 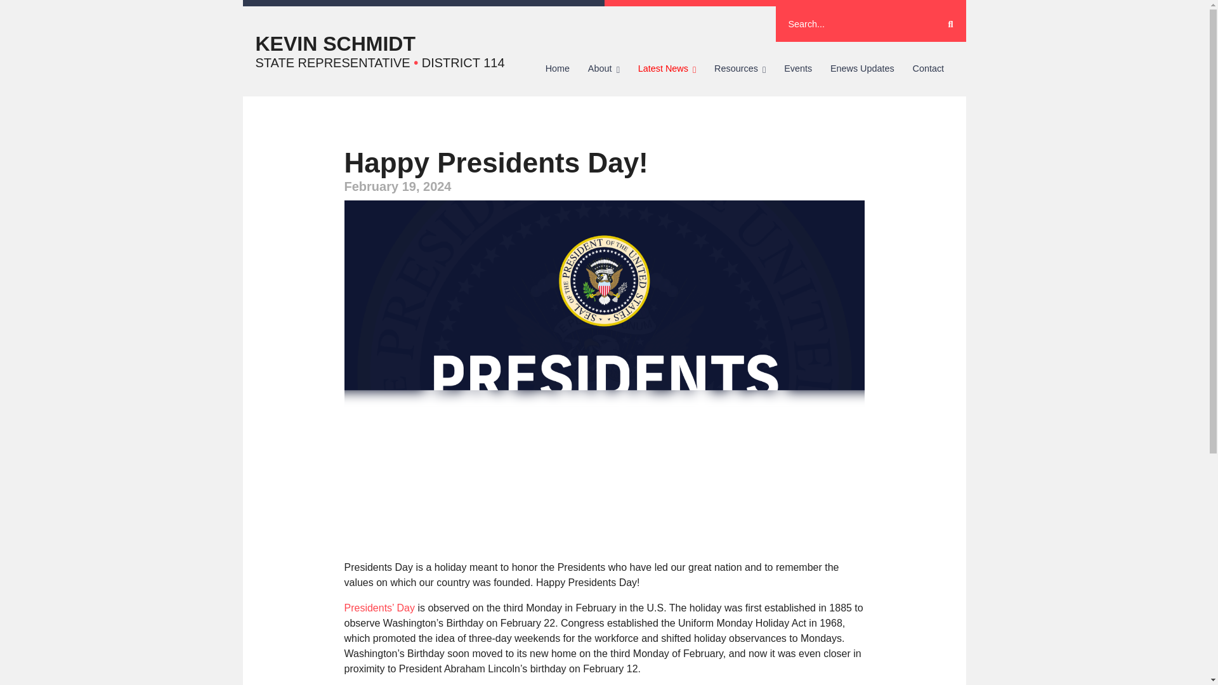 I want to click on Resources, so click(x=740, y=68).